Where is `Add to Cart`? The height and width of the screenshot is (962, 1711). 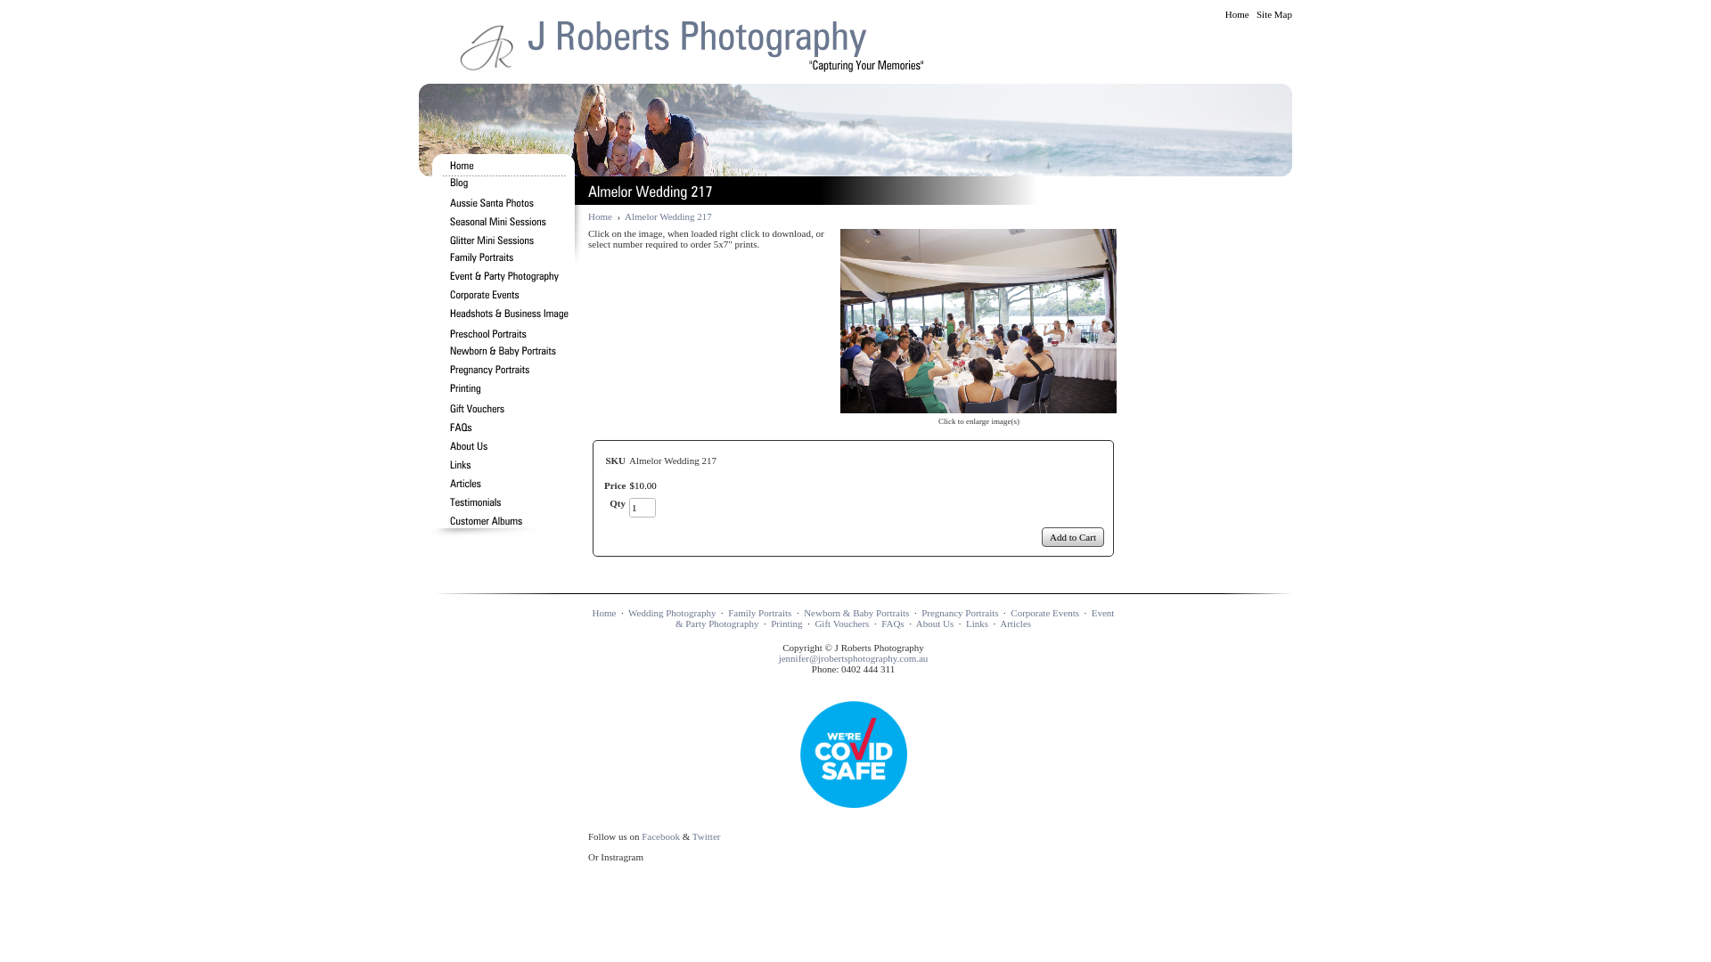
Add to Cart is located at coordinates (1073, 537).